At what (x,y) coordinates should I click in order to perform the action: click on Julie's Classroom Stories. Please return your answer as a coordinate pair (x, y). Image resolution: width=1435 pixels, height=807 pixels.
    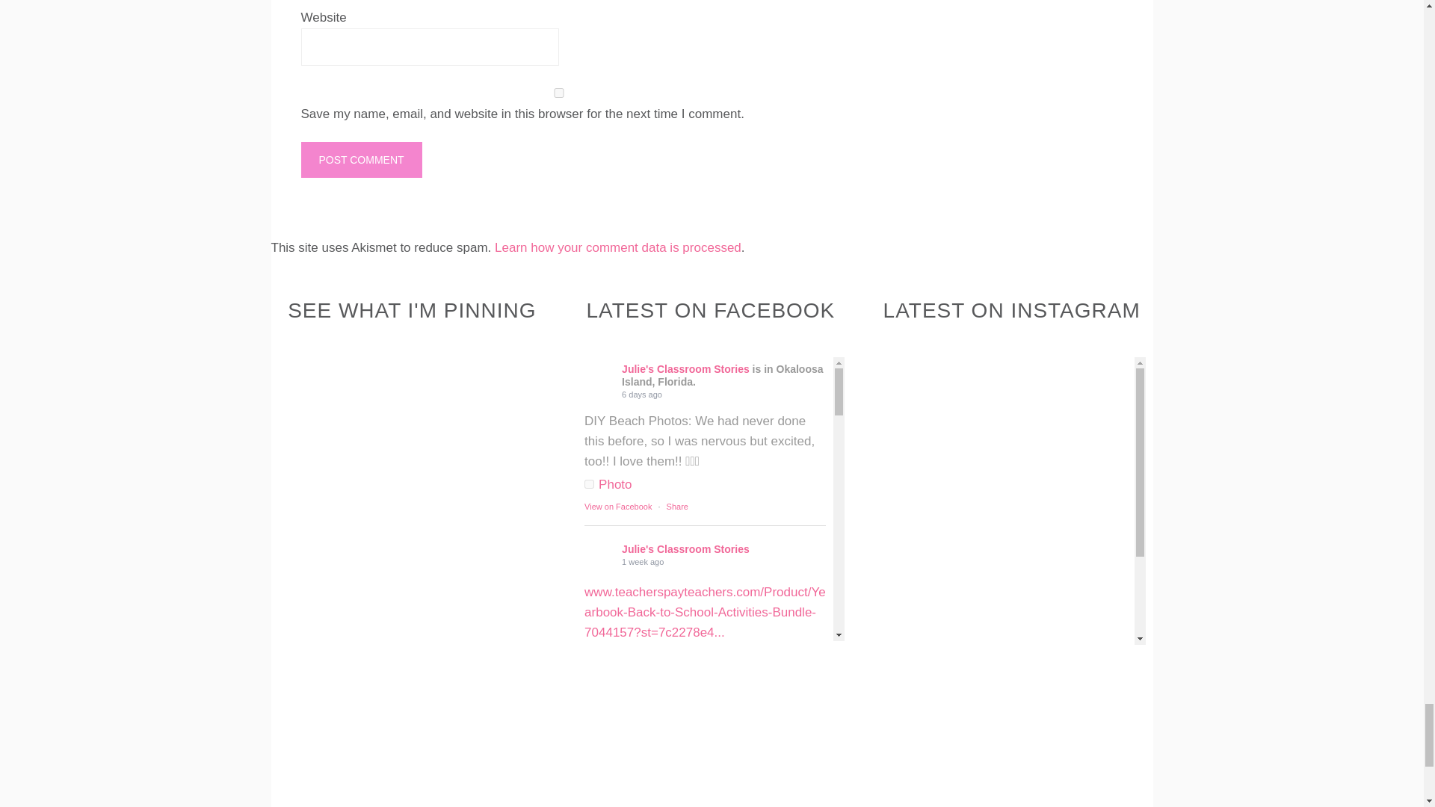
    Looking at the image, I should click on (599, 726).